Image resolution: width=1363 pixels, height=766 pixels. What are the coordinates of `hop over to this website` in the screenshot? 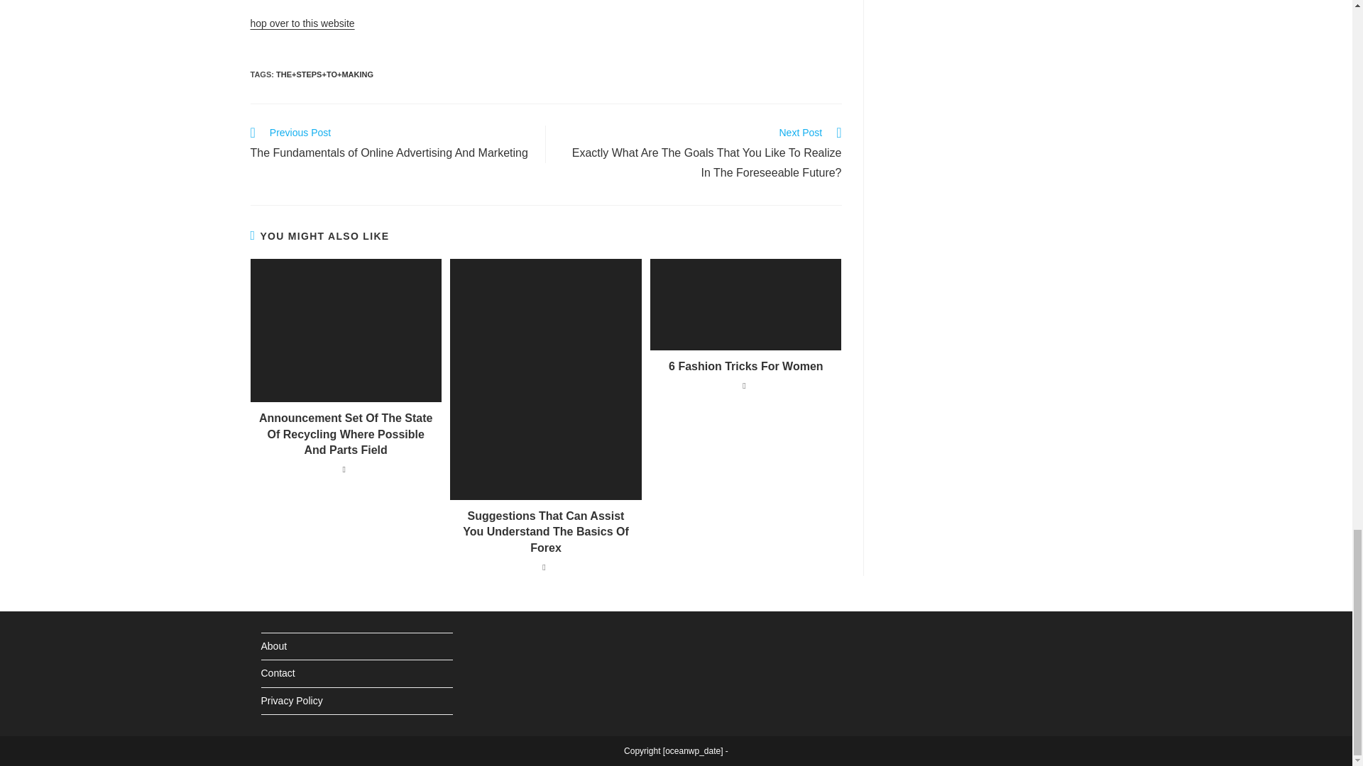 It's located at (302, 23).